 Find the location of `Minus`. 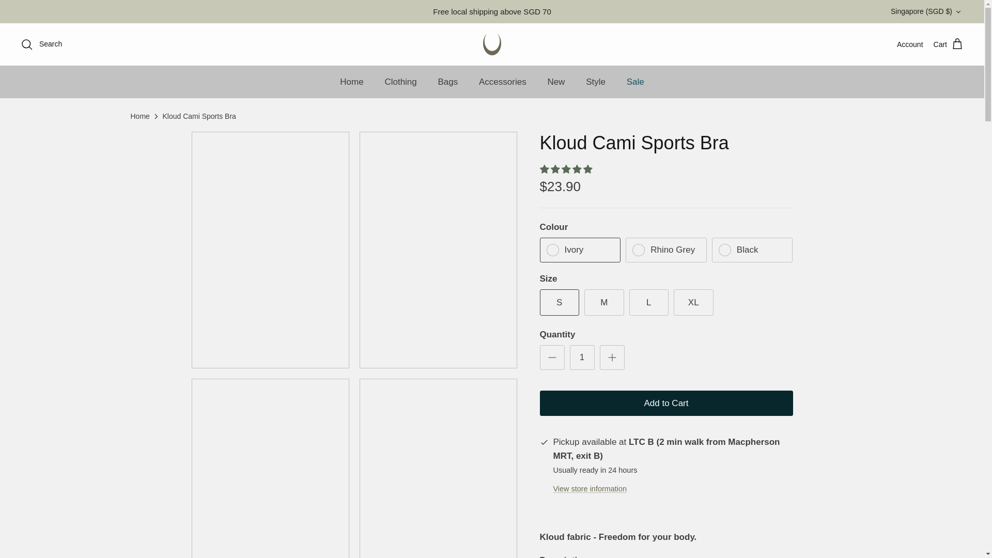

Minus is located at coordinates (552, 358).